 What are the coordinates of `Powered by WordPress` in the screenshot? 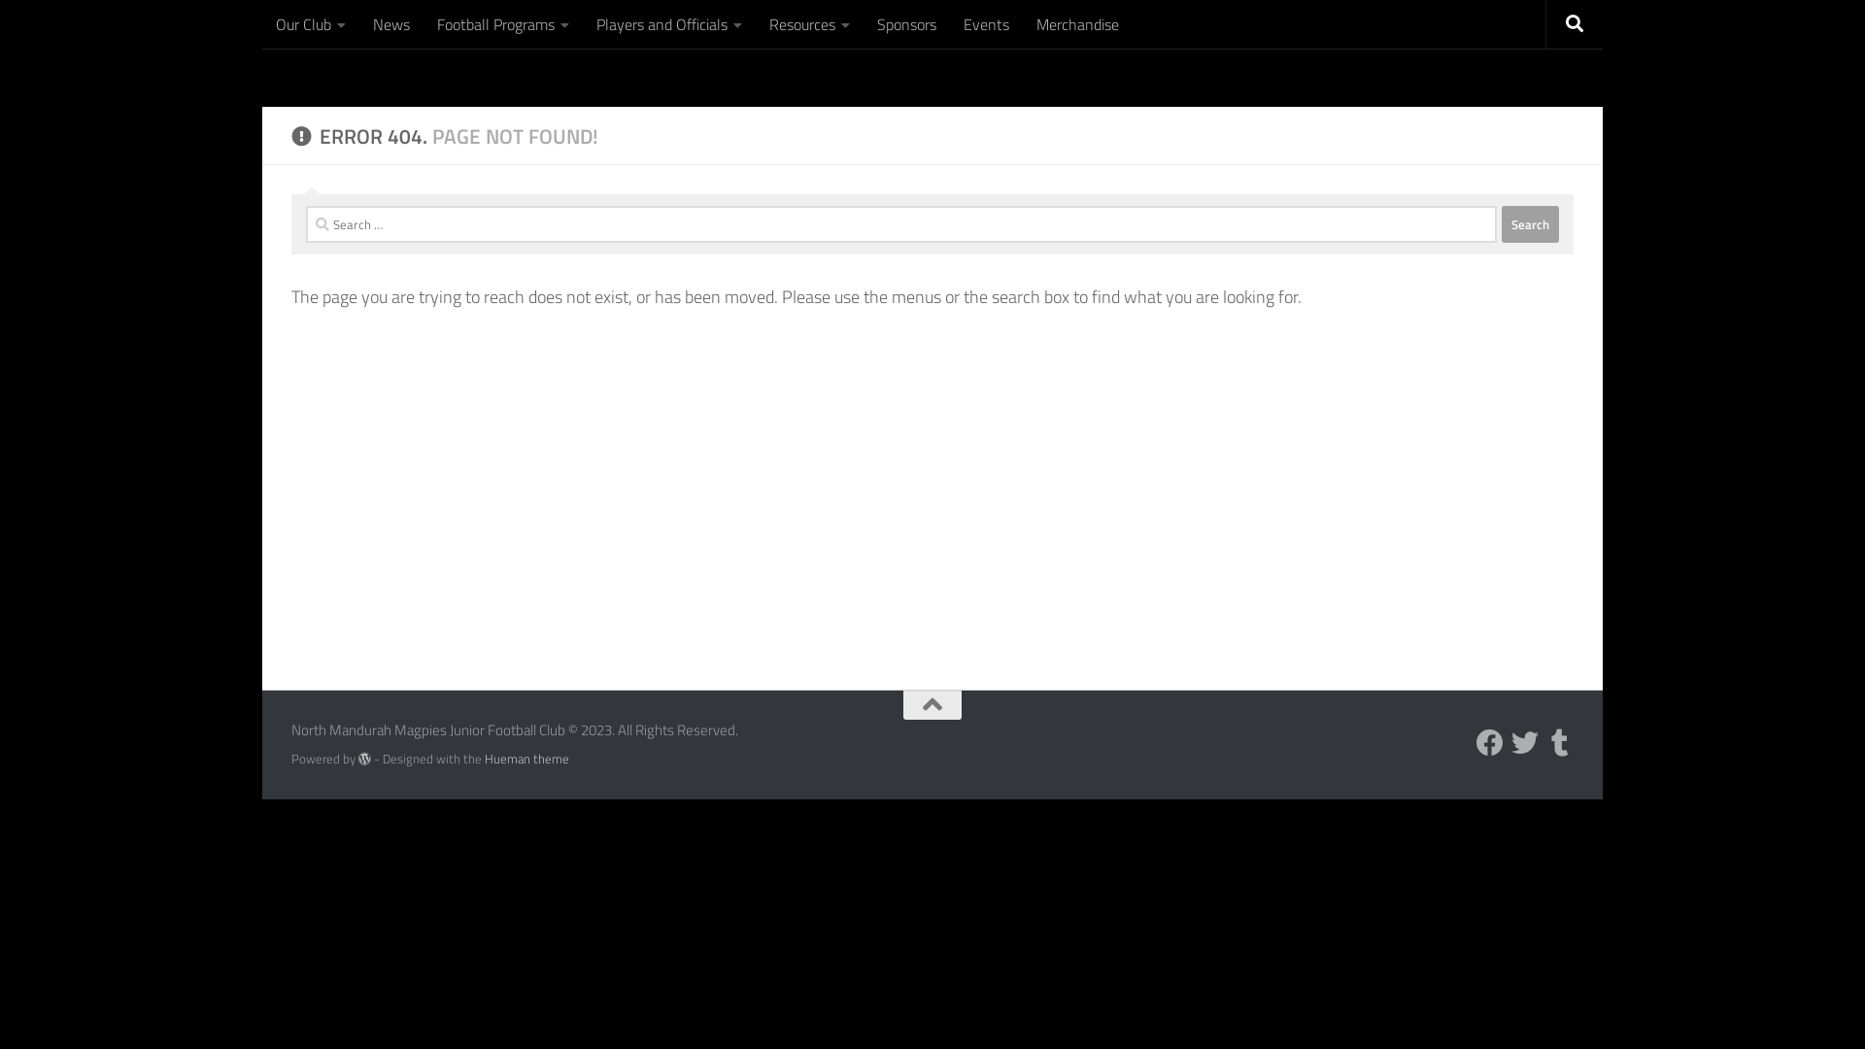 It's located at (365, 760).